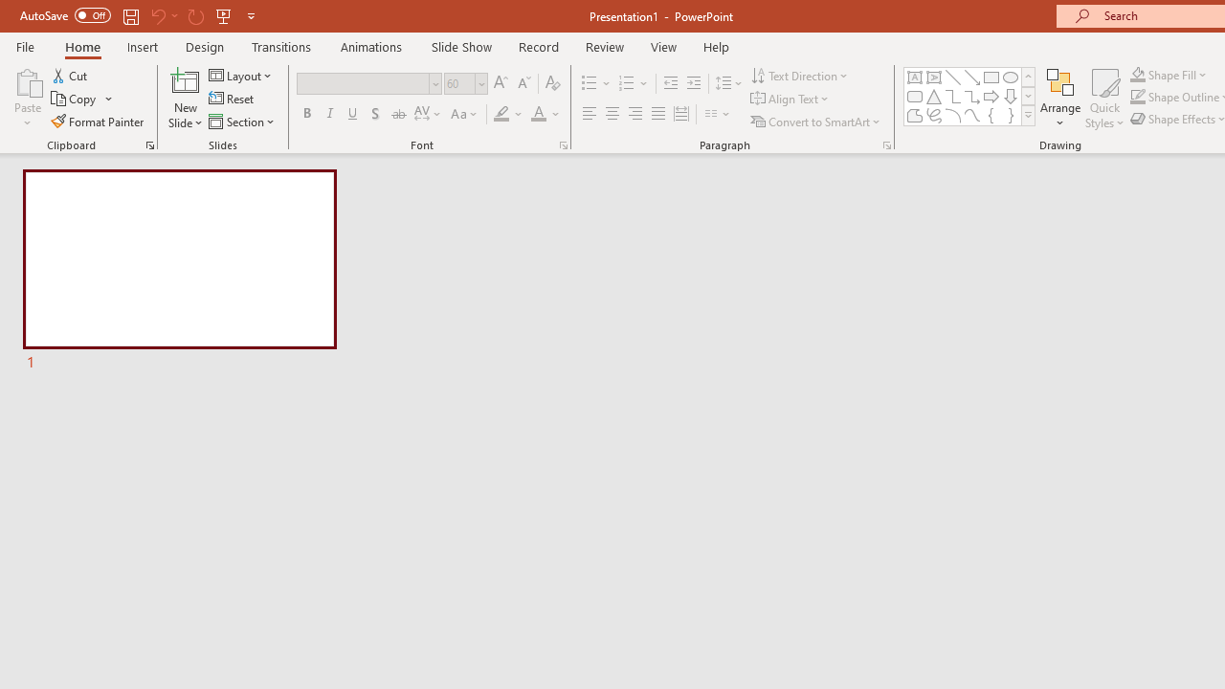 This screenshot has height=689, width=1225. I want to click on Font, so click(364, 83).